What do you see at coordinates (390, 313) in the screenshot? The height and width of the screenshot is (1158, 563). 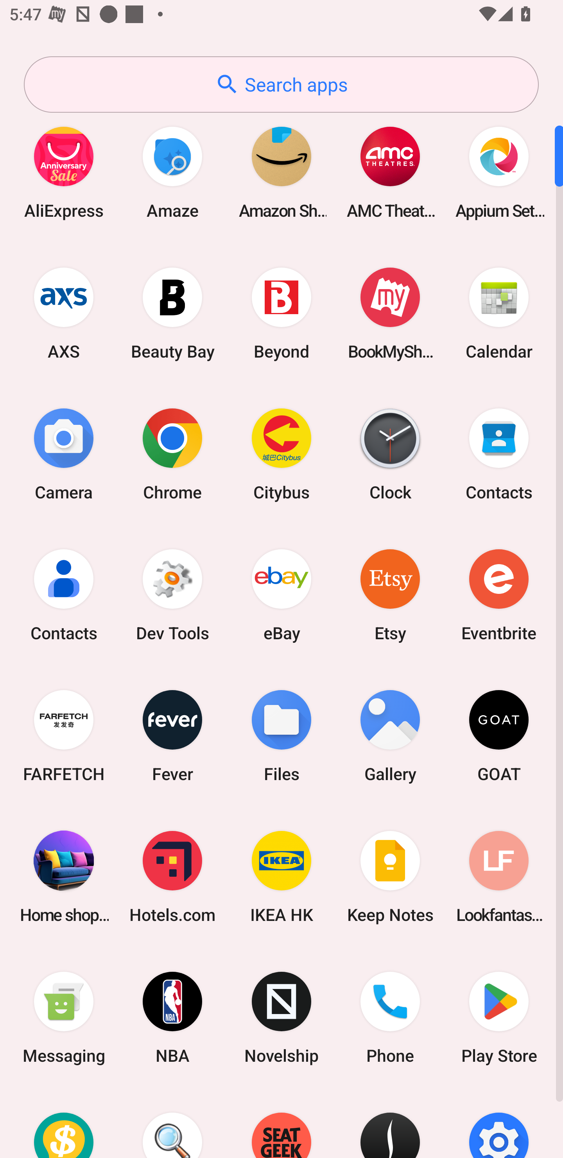 I see `BookMyShow` at bounding box center [390, 313].